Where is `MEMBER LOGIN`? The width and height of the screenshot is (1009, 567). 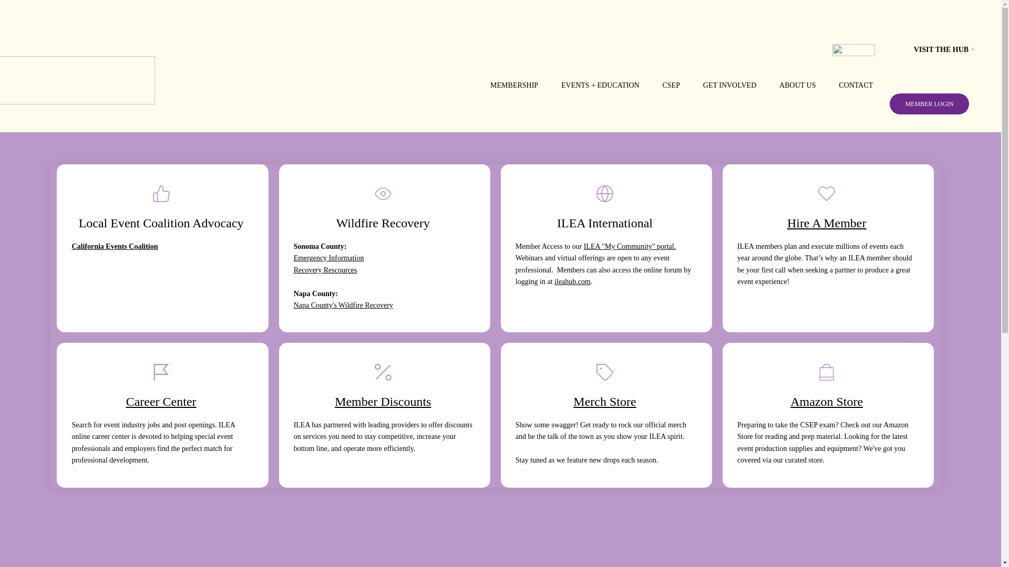
MEMBER LOGIN is located at coordinates (930, 104).